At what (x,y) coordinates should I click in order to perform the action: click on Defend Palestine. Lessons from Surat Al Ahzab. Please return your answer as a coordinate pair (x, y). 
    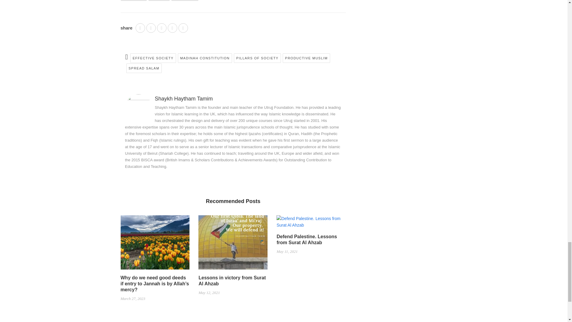
    Looking at the image, I should click on (311, 224).